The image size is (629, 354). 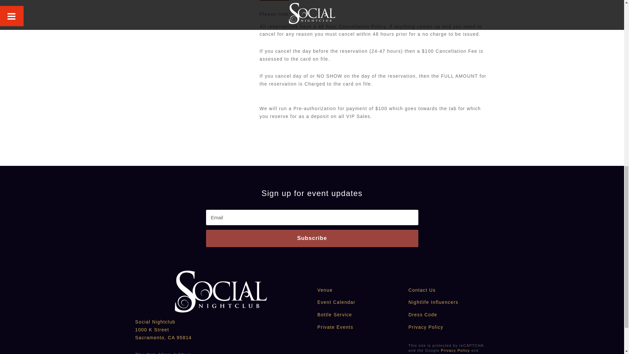 I want to click on Nightlife Influencers, so click(x=433, y=302).